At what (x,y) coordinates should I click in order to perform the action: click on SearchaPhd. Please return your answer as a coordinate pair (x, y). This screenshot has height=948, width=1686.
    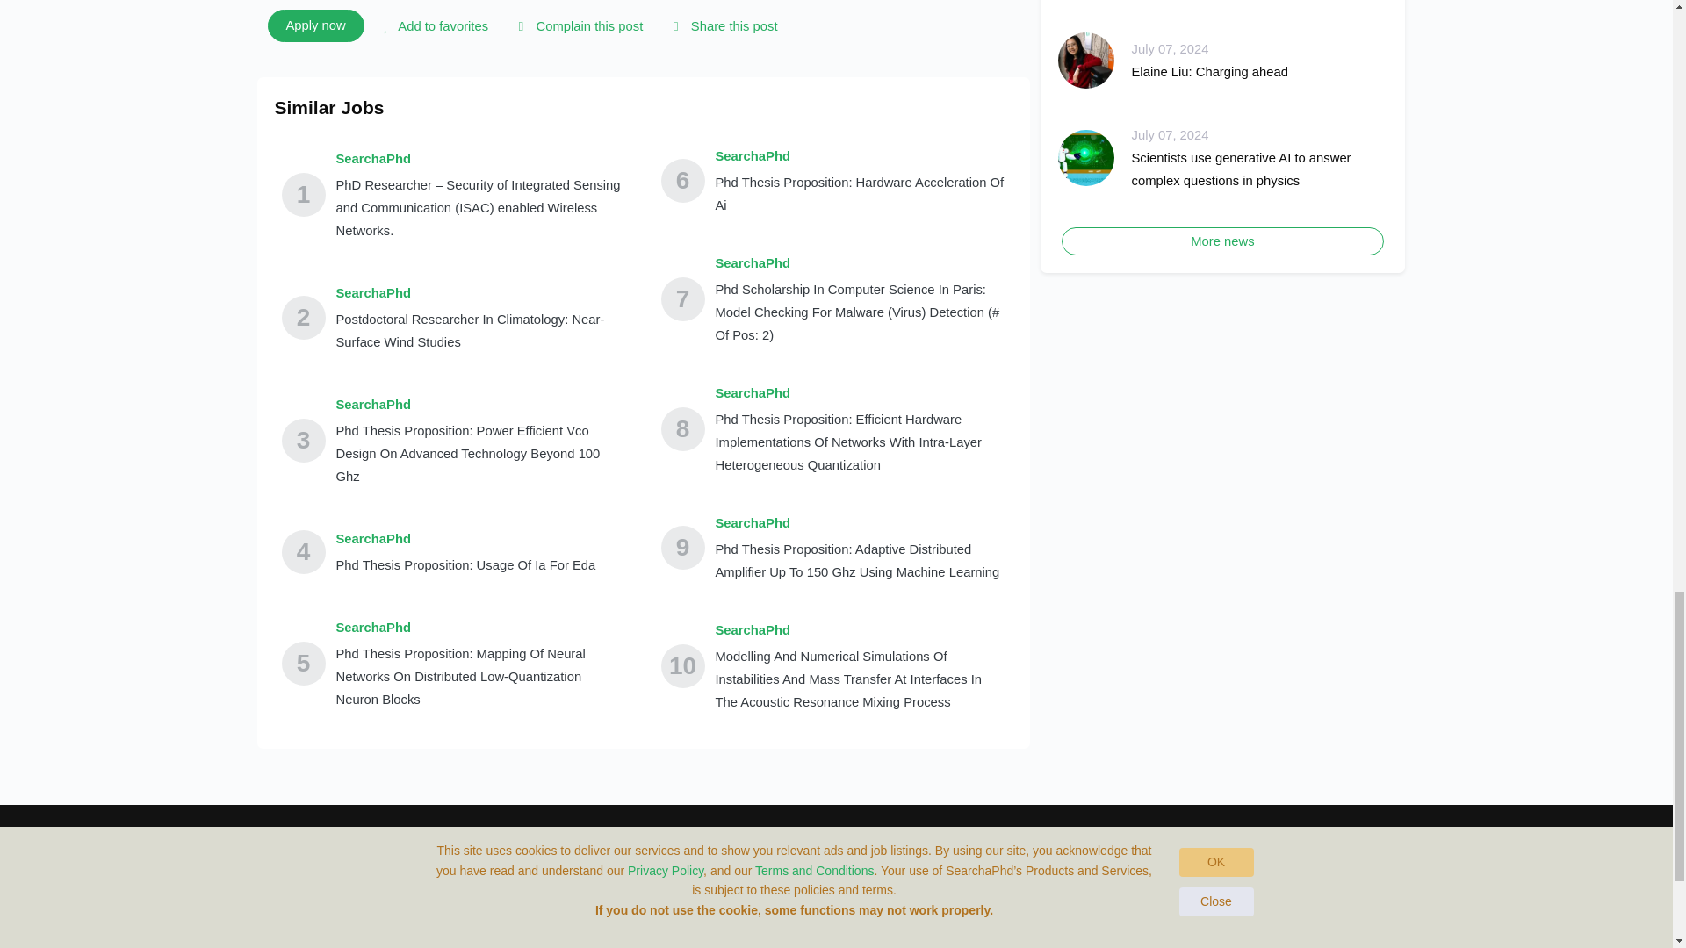
    Looking at the image, I should click on (480, 159).